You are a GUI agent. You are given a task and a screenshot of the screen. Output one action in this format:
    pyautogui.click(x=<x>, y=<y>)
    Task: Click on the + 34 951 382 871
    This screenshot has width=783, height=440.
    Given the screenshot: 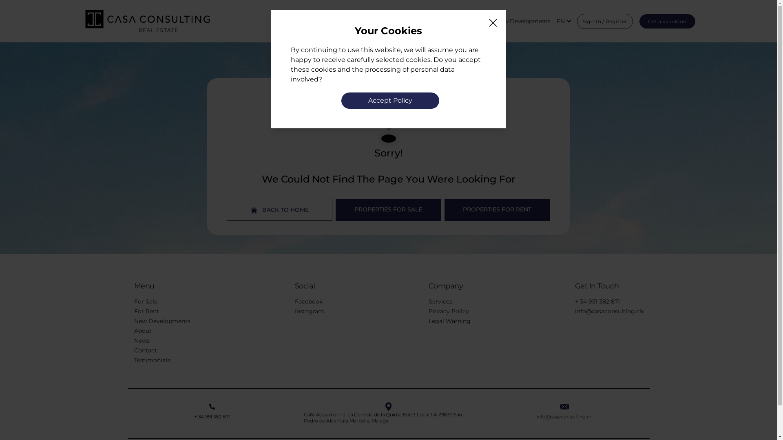 What is the action you would take?
    pyautogui.click(x=597, y=301)
    